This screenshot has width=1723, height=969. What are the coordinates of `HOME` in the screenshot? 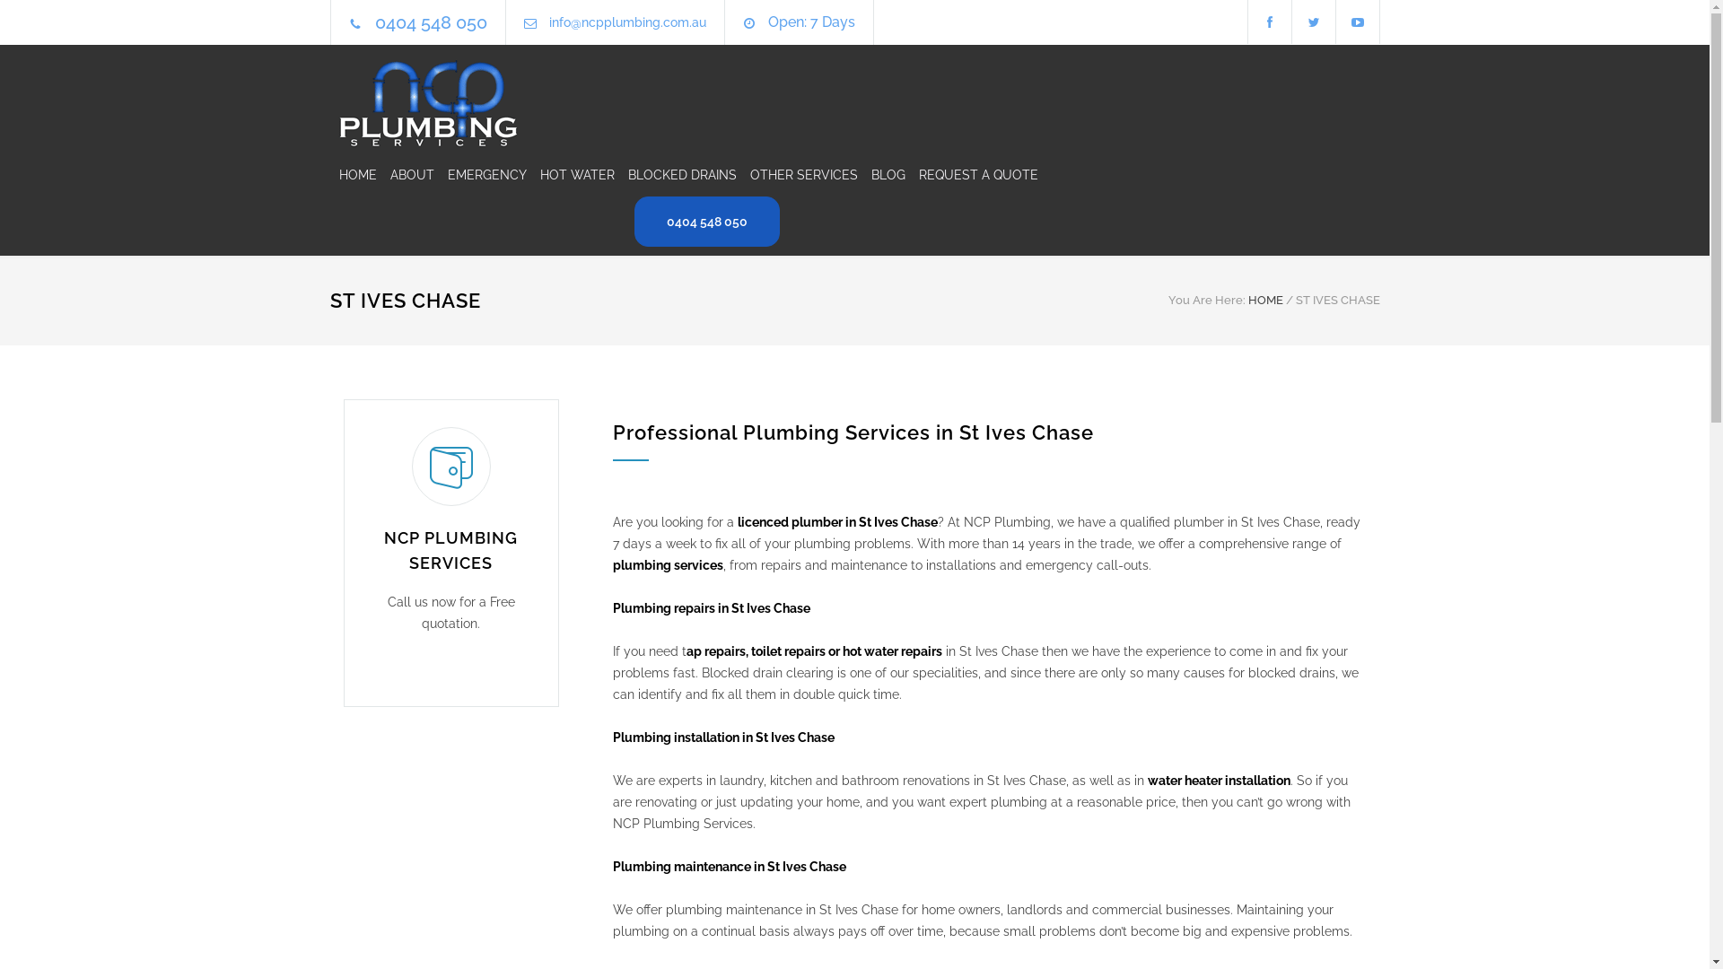 It's located at (358, 175).